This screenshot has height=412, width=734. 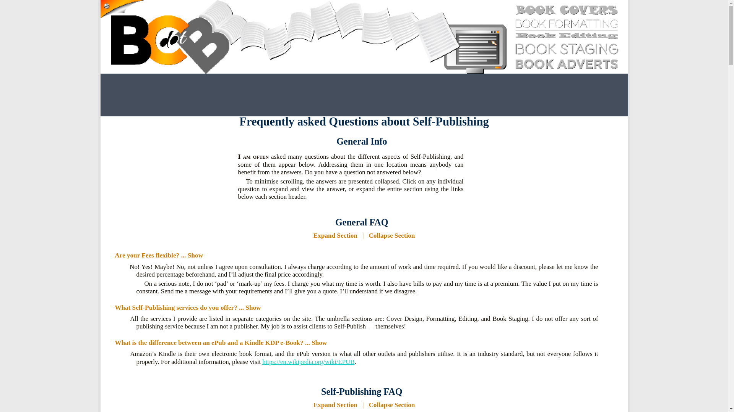 What do you see at coordinates (488, 95) in the screenshot?
I see `Contact Me` at bounding box center [488, 95].